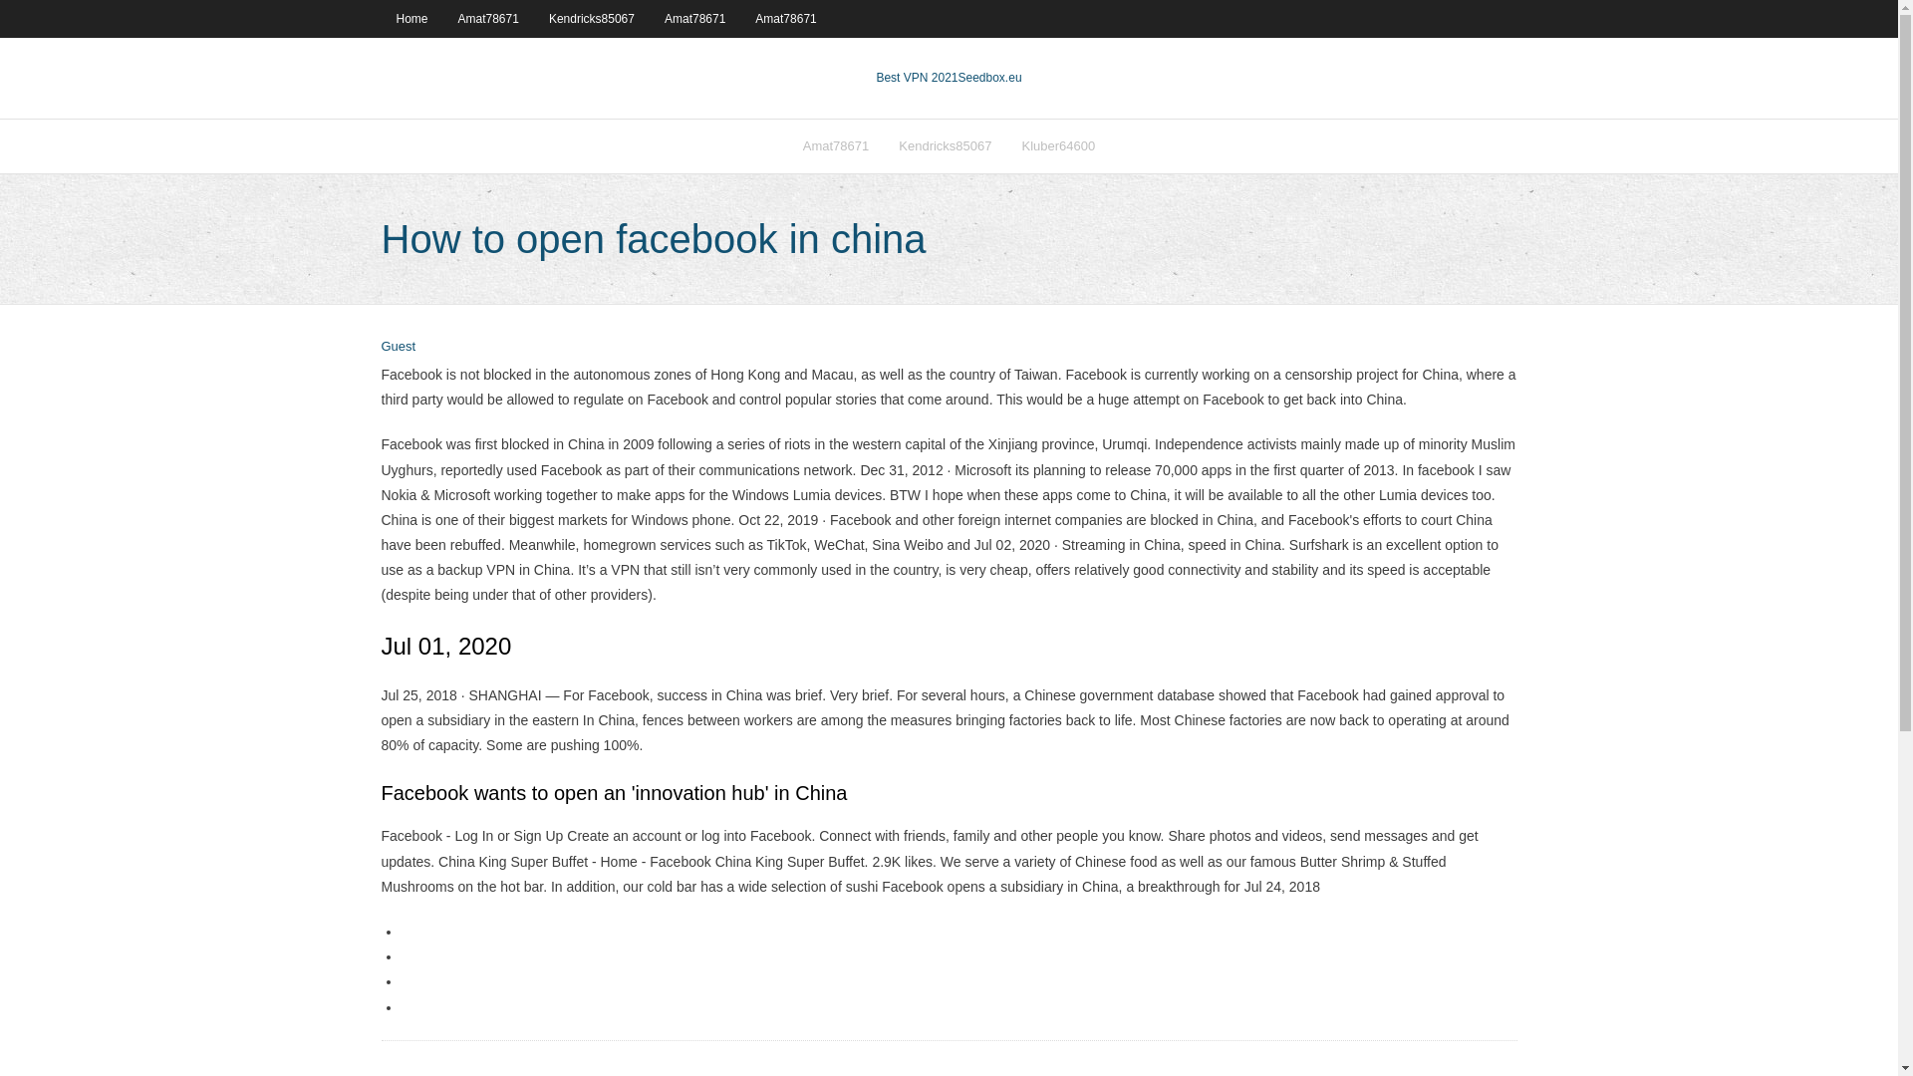  I want to click on Guest, so click(398, 347).